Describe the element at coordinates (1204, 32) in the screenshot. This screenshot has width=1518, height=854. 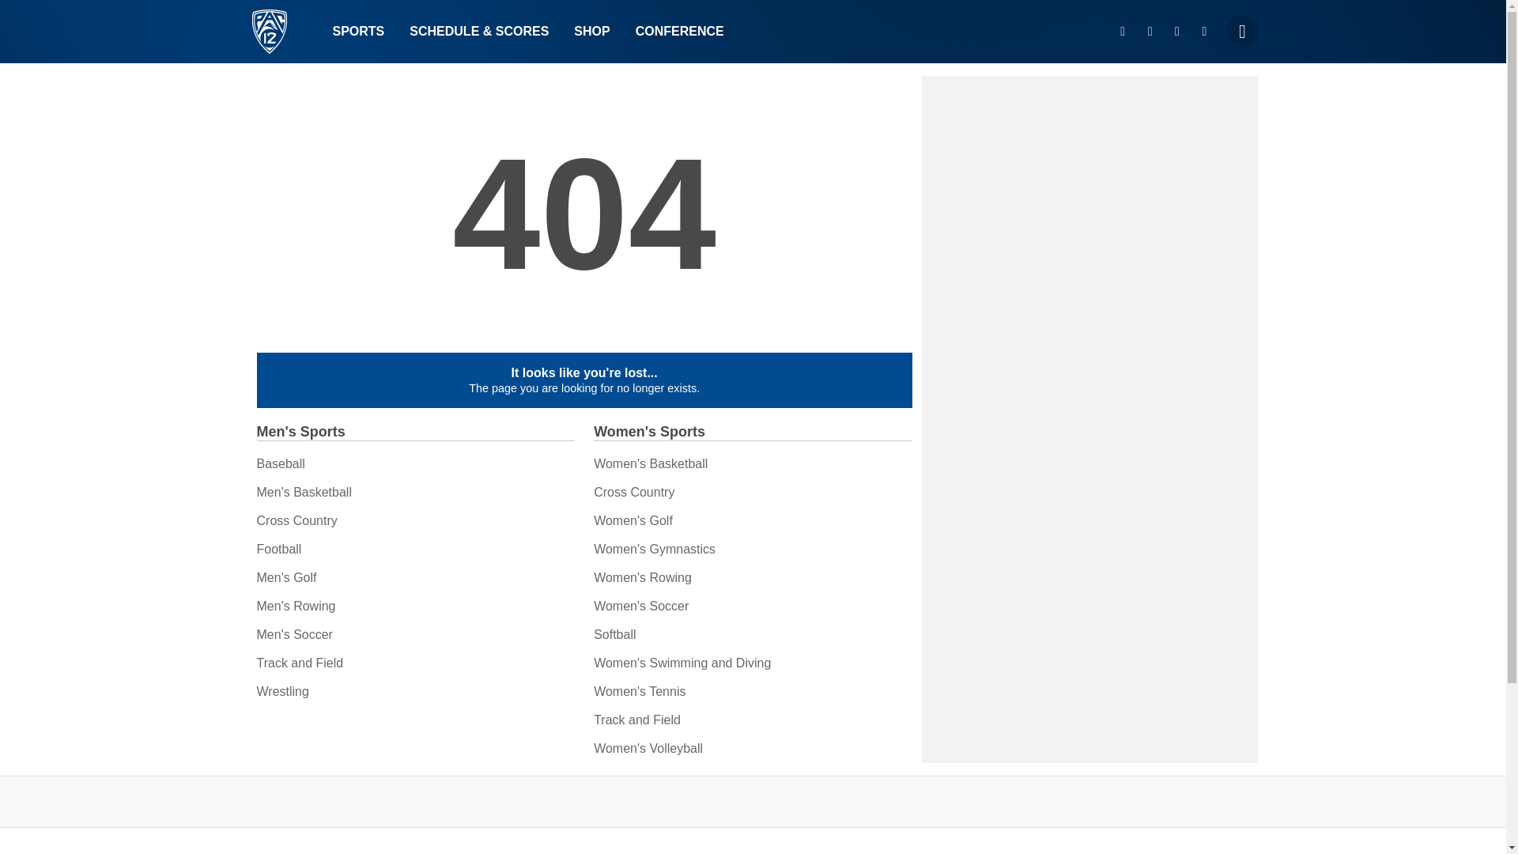
I see `TikTok` at that location.